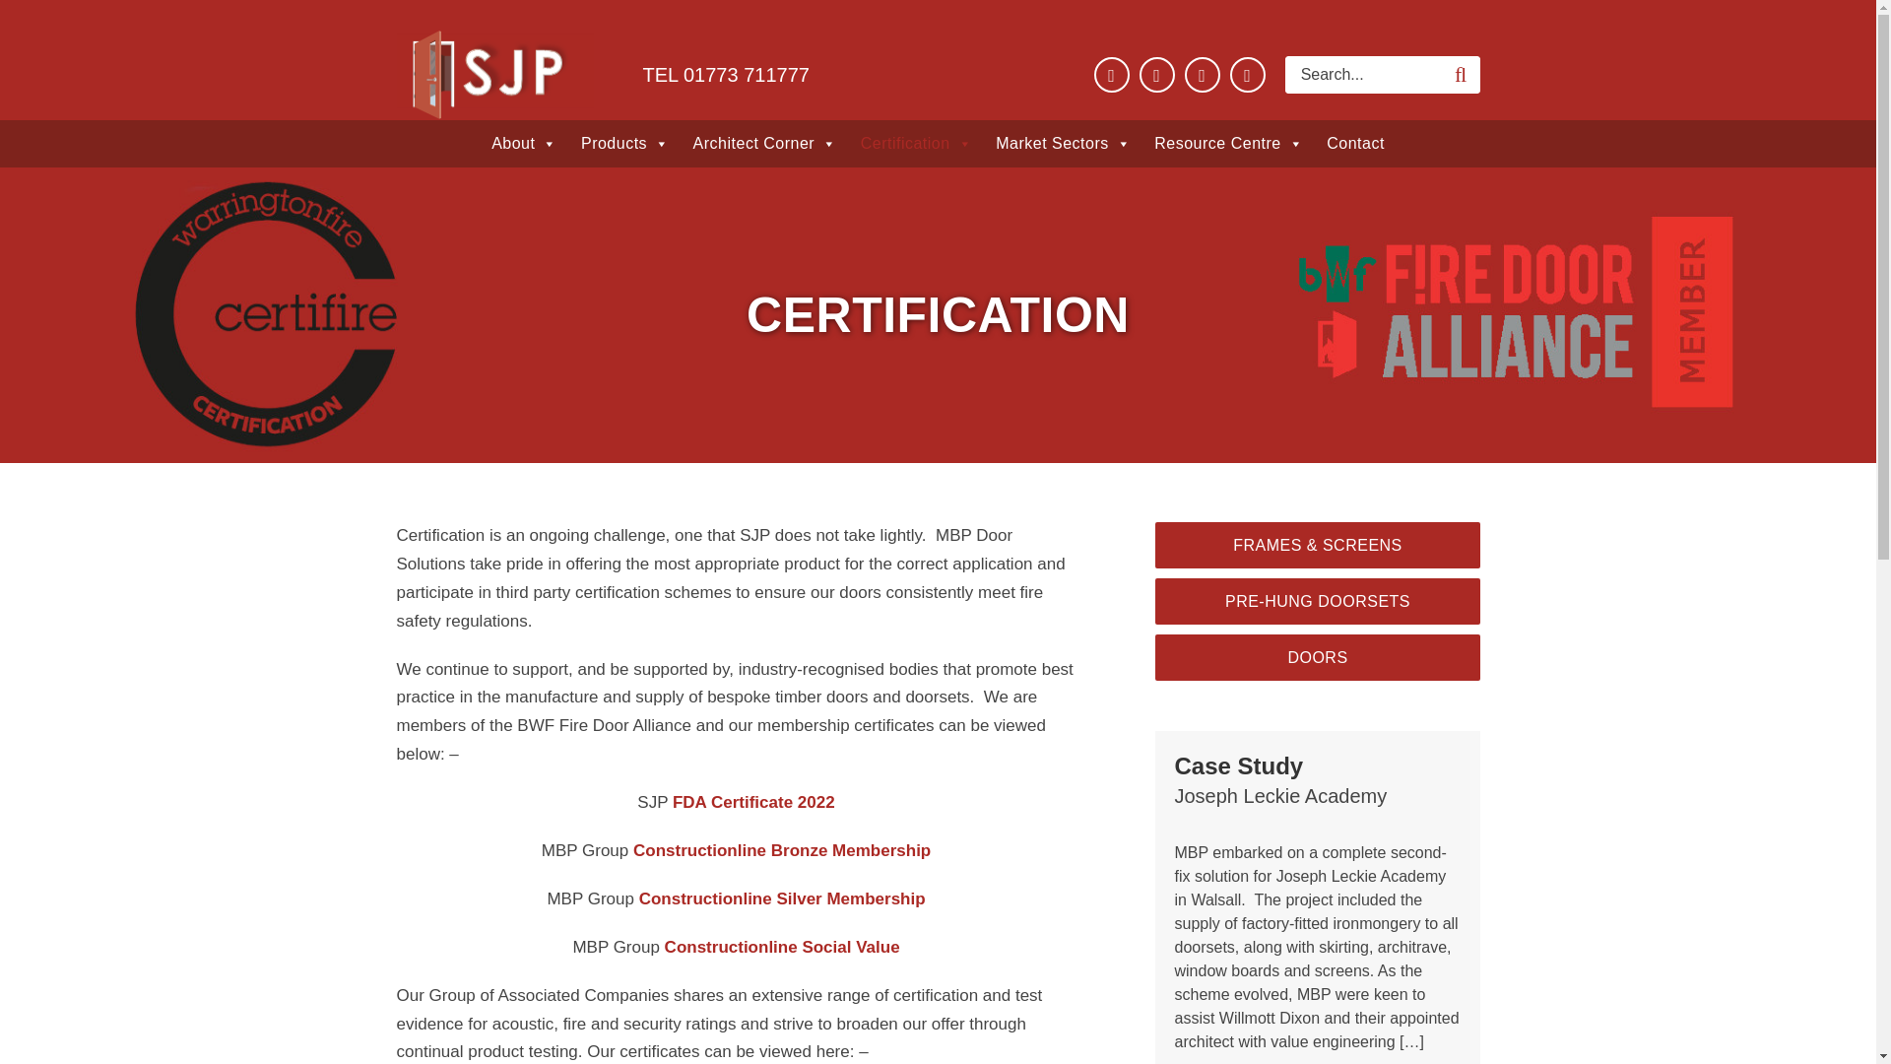 This screenshot has height=1064, width=1891. What do you see at coordinates (746, 75) in the screenshot?
I see `01773 711777` at bounding box center [746, 75].